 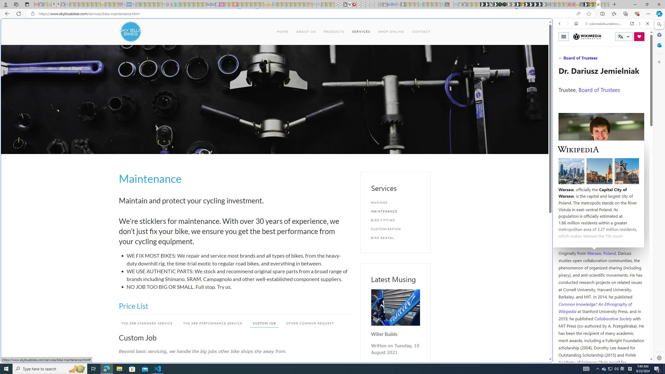 What do you see at coordinates (617, 59) in the screenshot?
I see `SEARCH TOOLS` at bounding box center [617, 59].